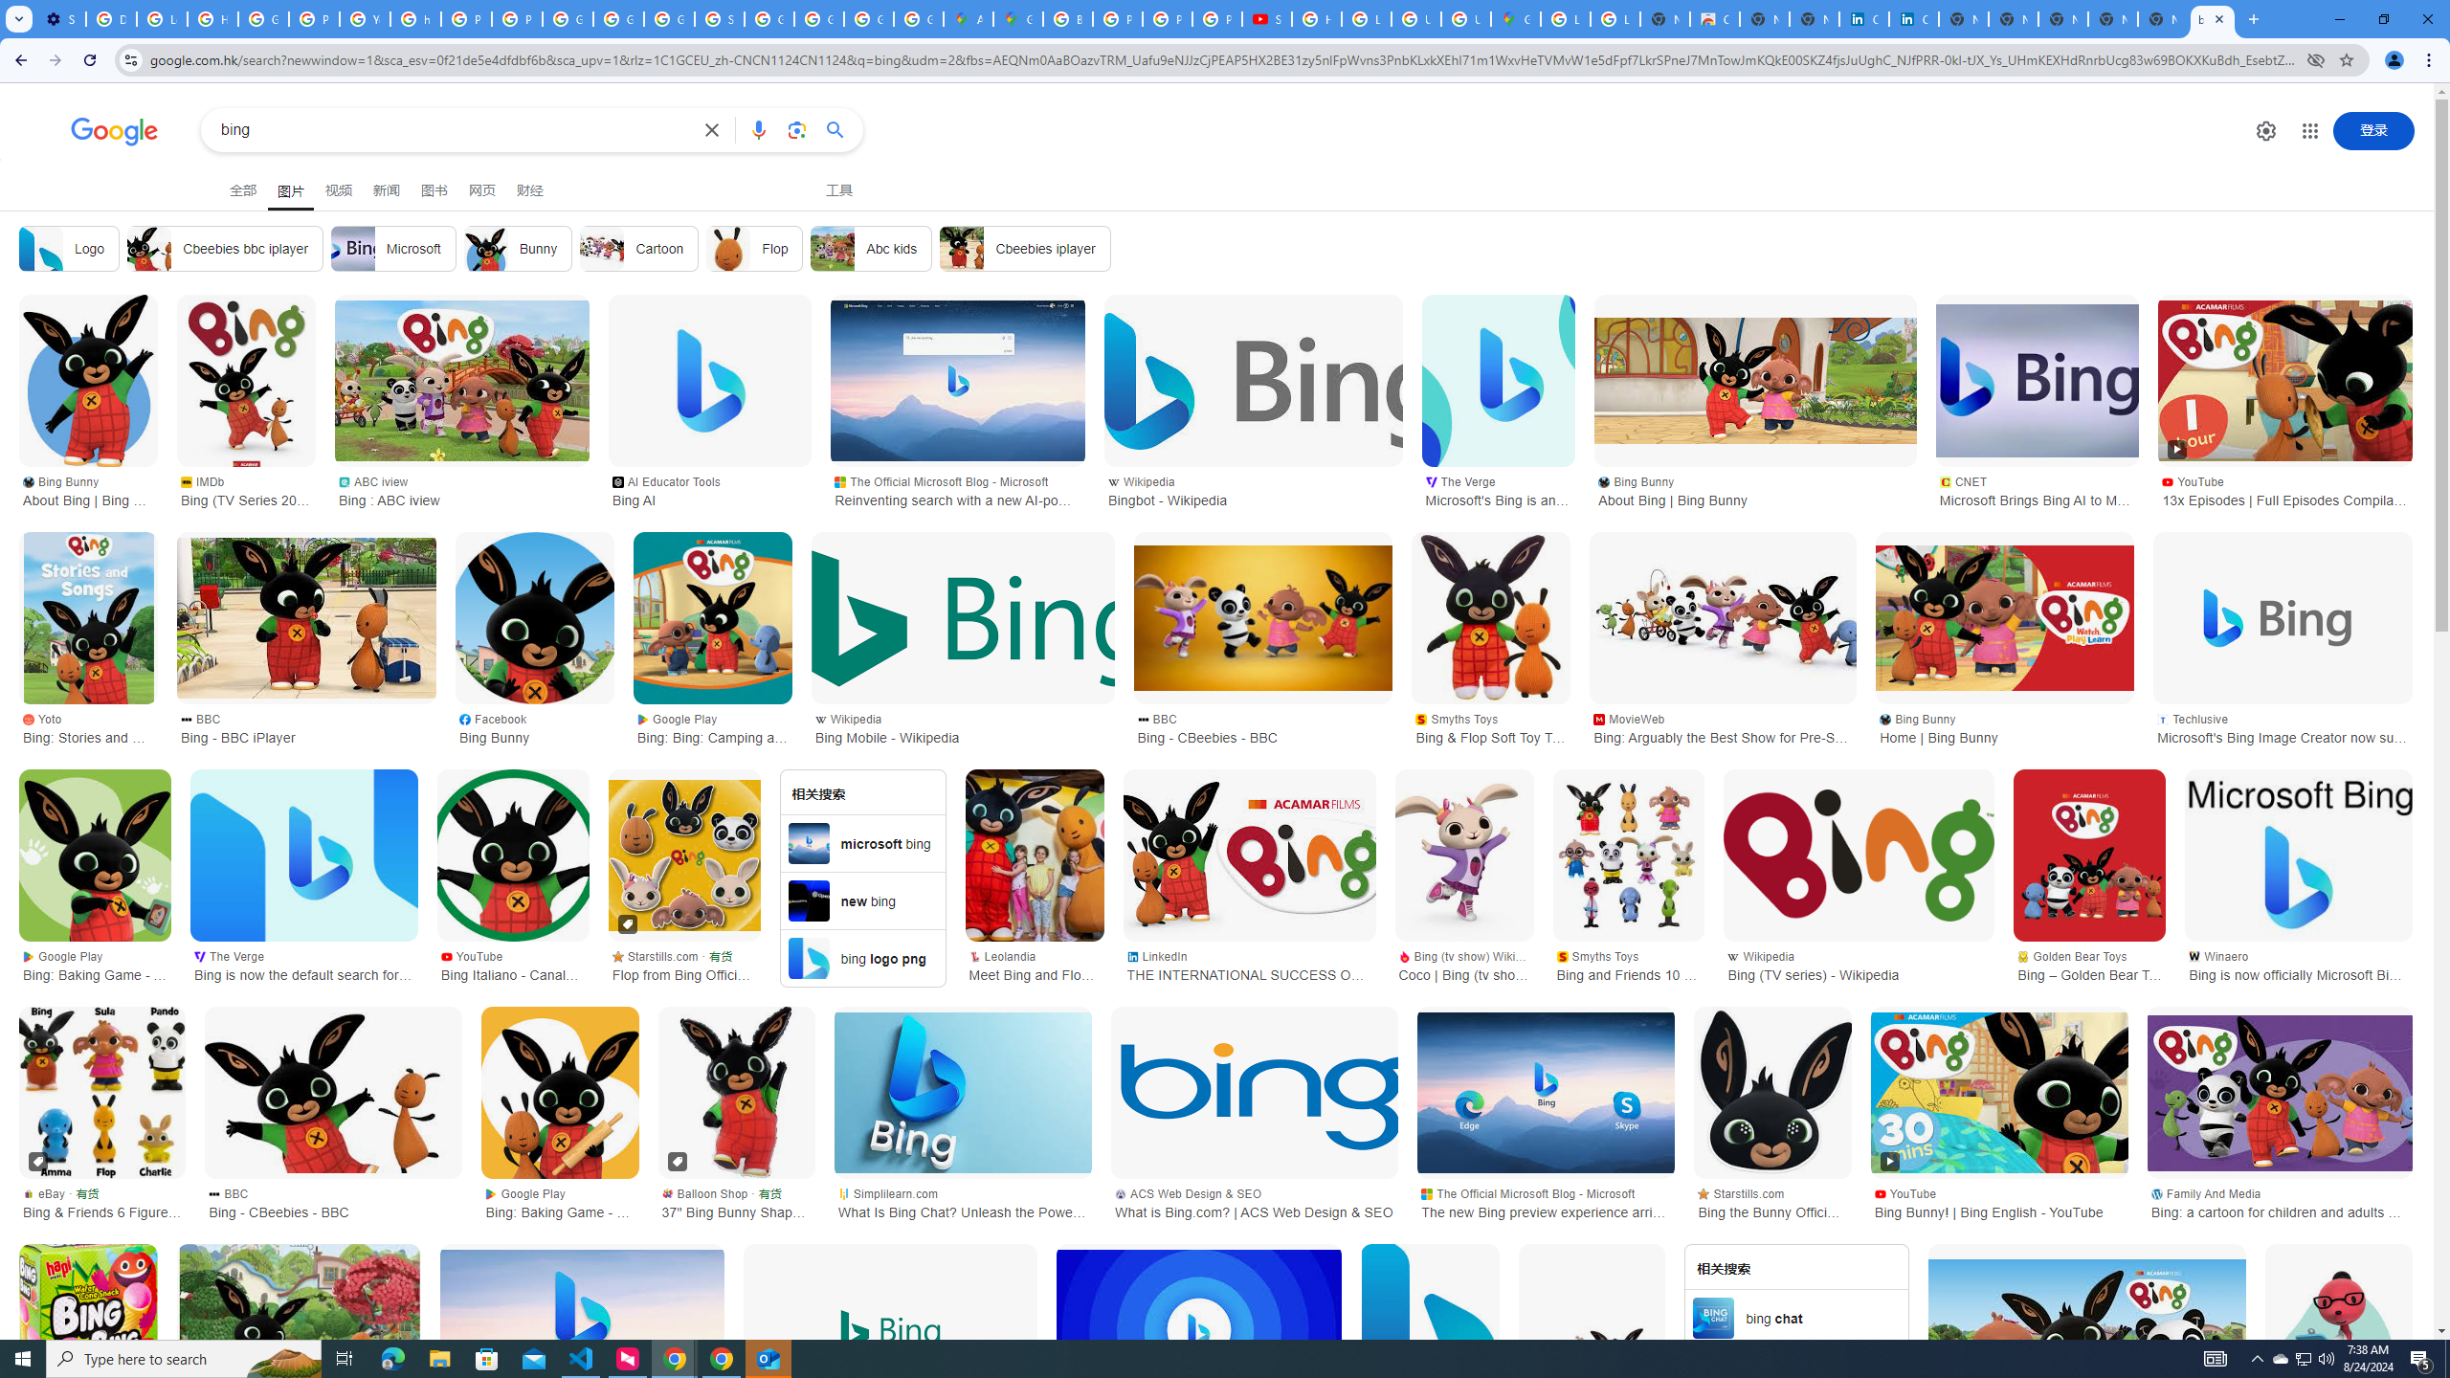  What do you see at coordinates (88, 617) in the screenshot?
I see `Bing: Stories and Songs` at bounding box center [88, 617].